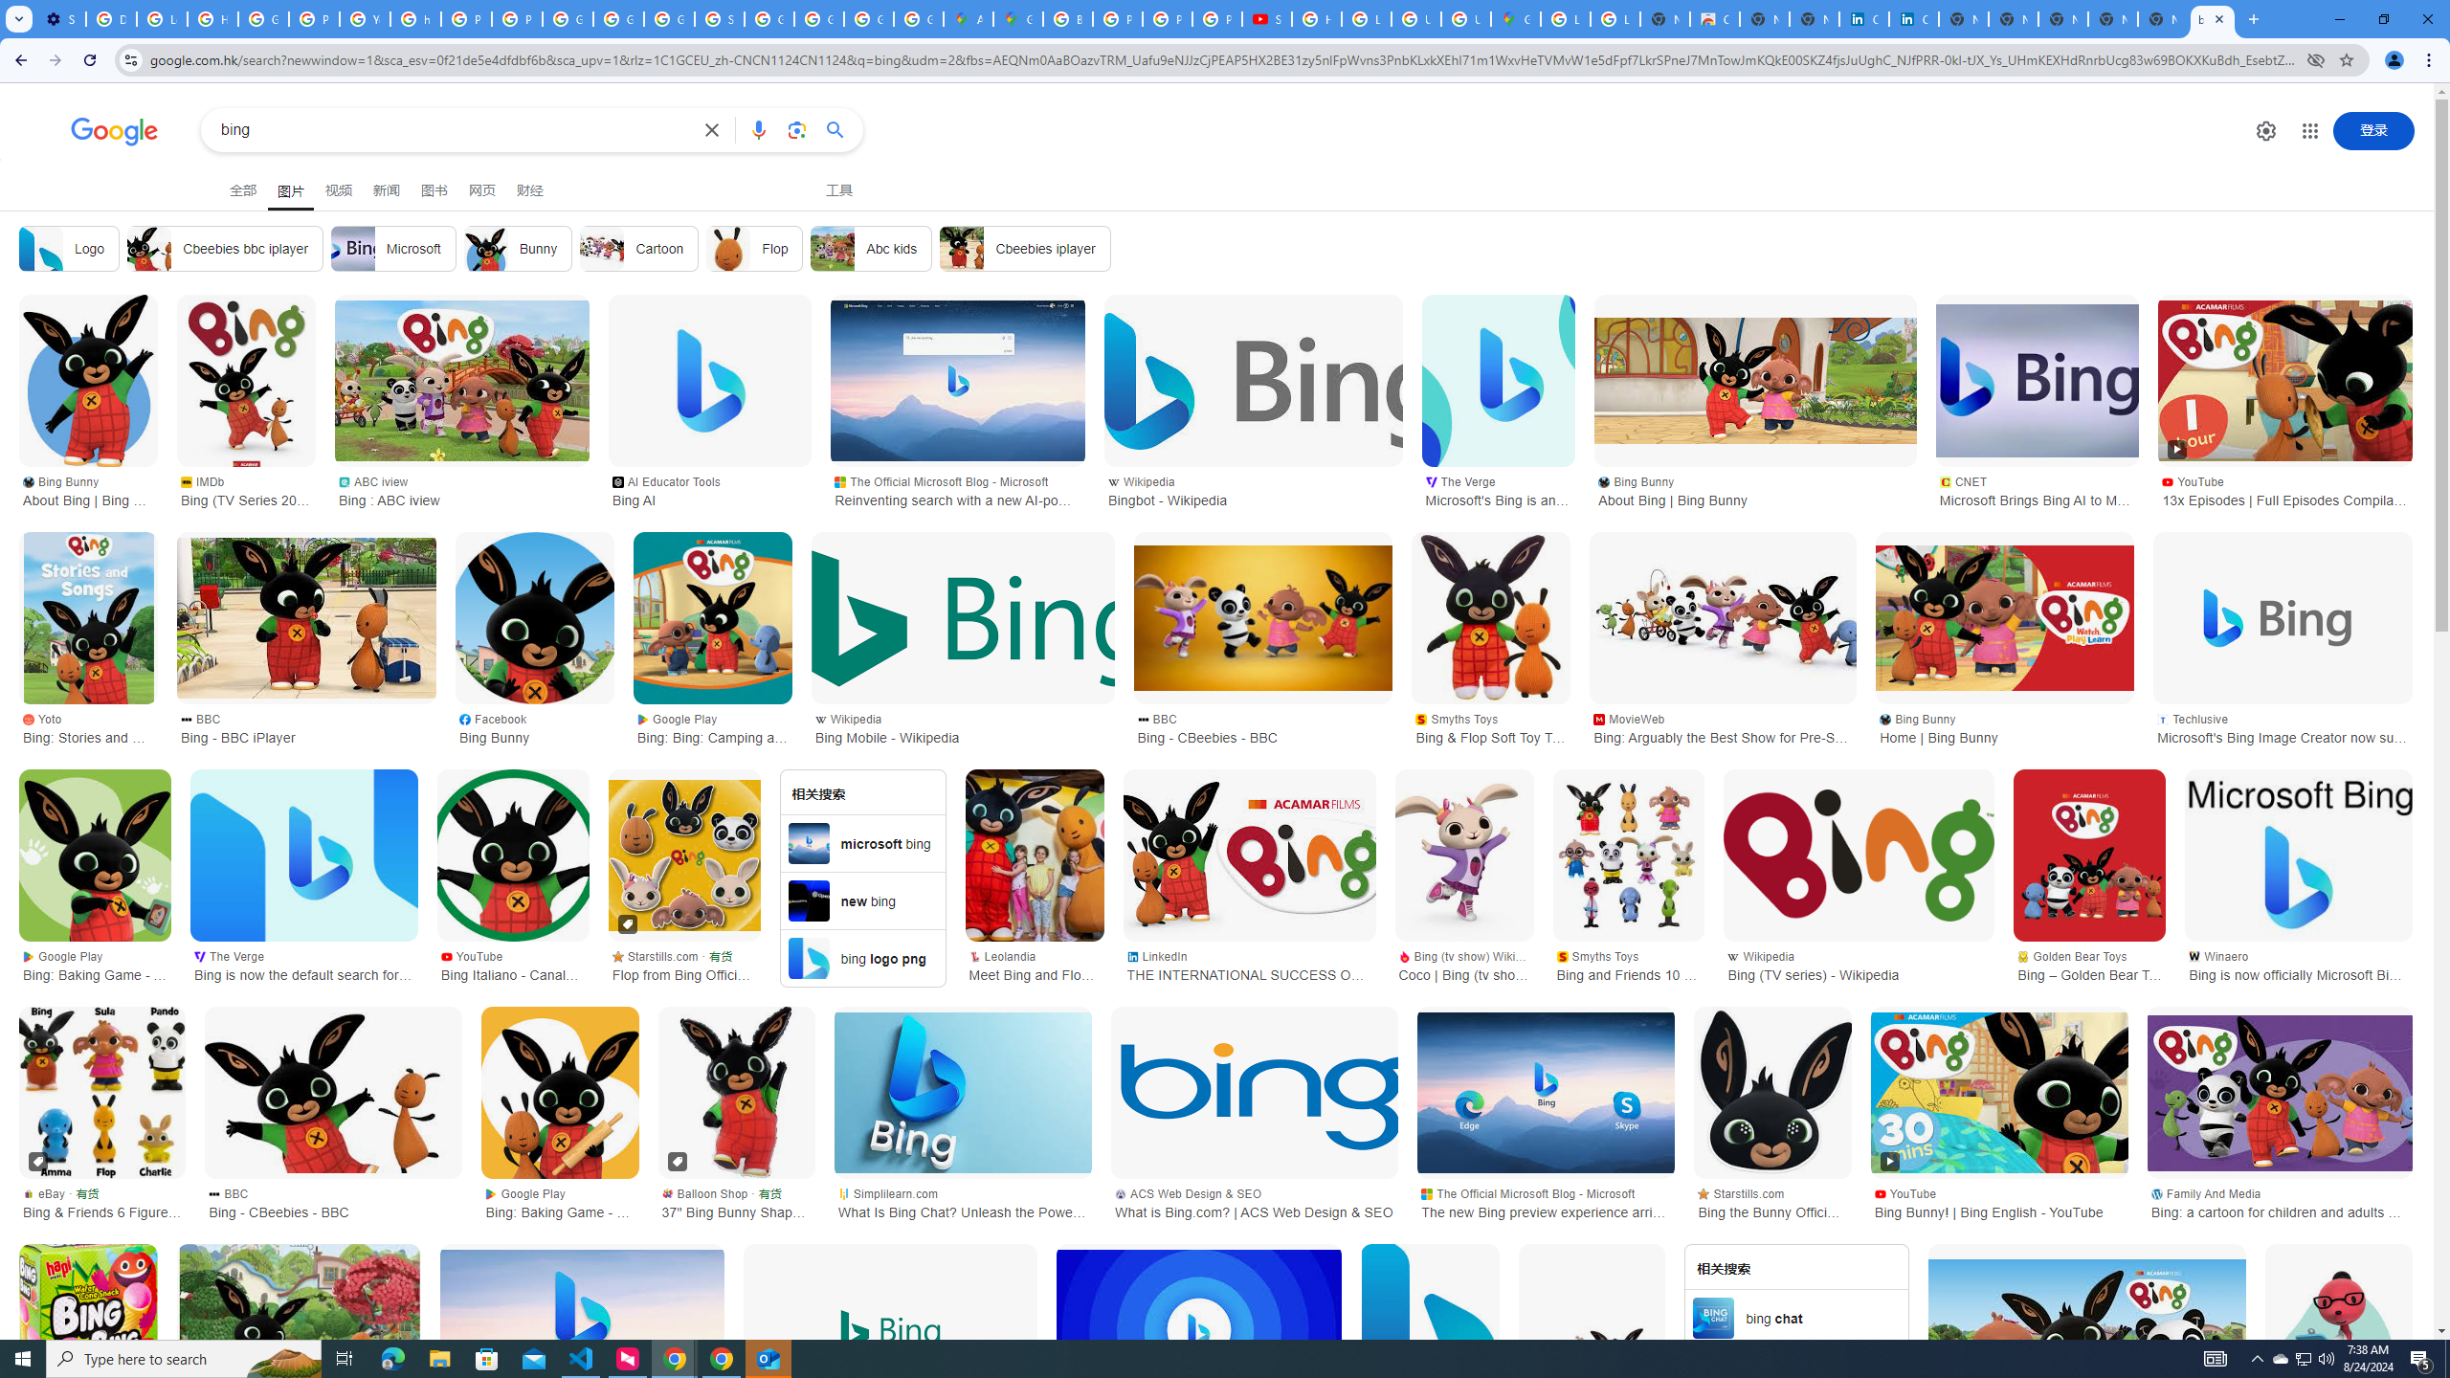  What do you see at coordinates (88, 617) in the screenshot?
I see `Bing: Stories and Songs` at bounding box center [88, 617].